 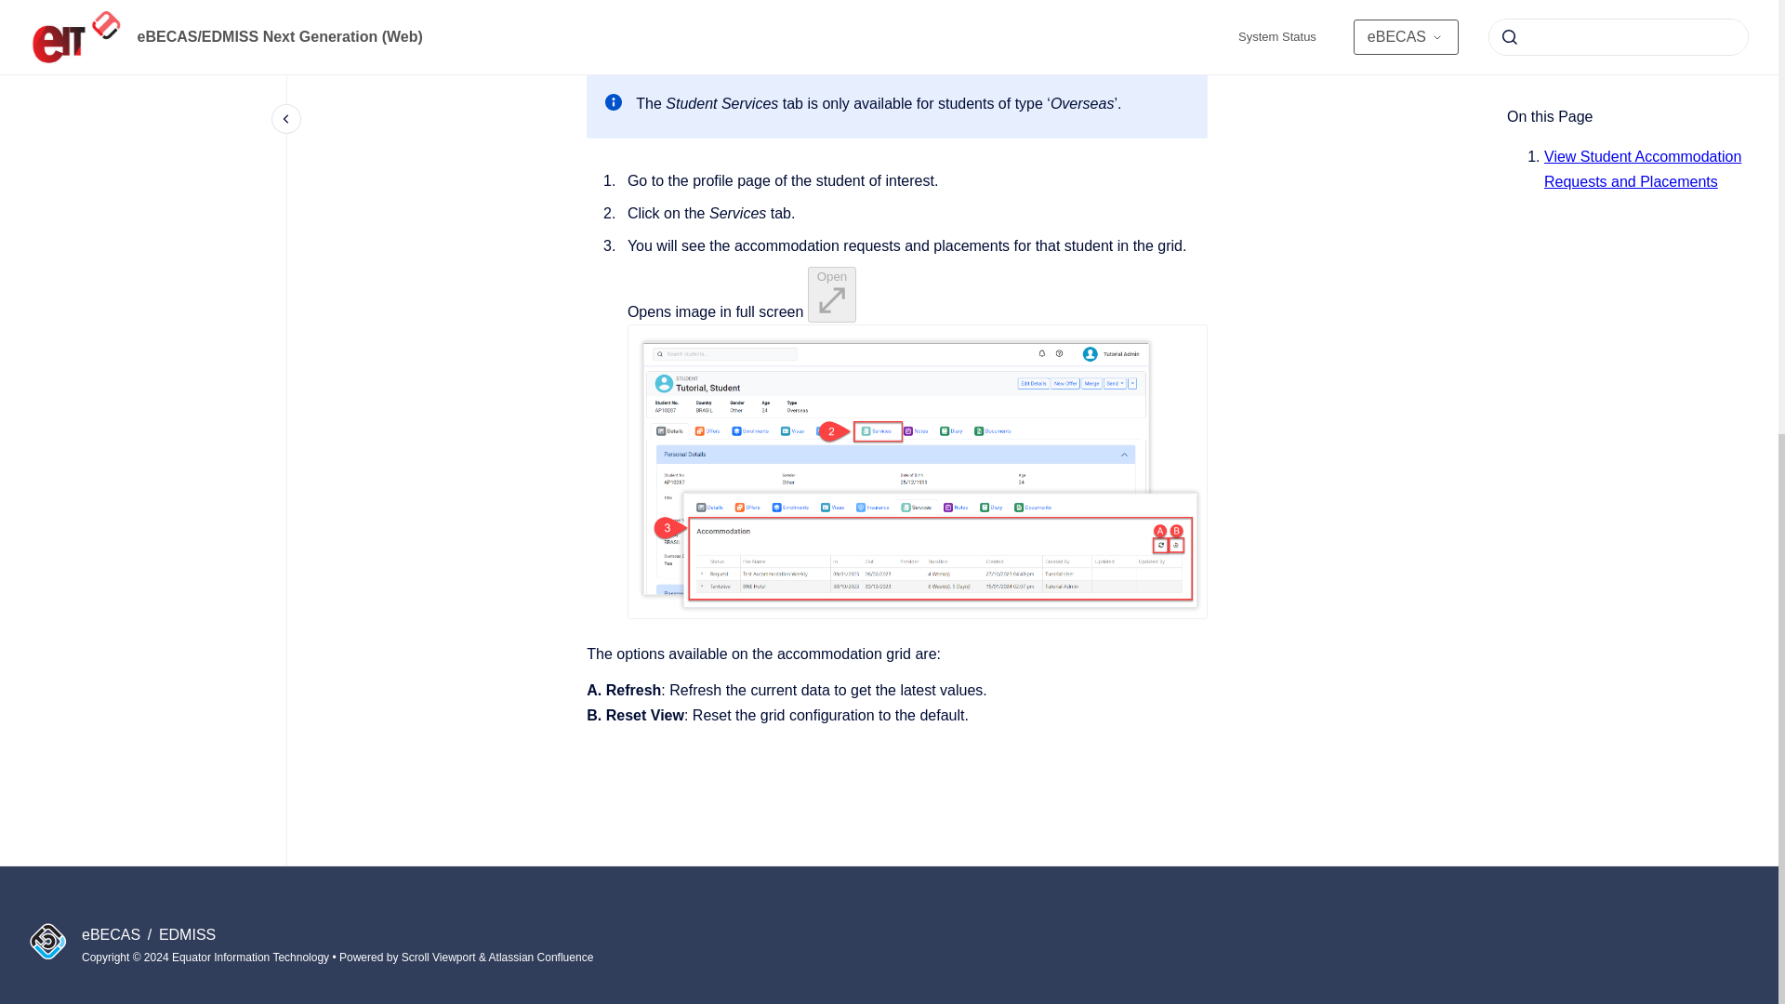 I want to click on eBECAS, so click(x=113, y=934).